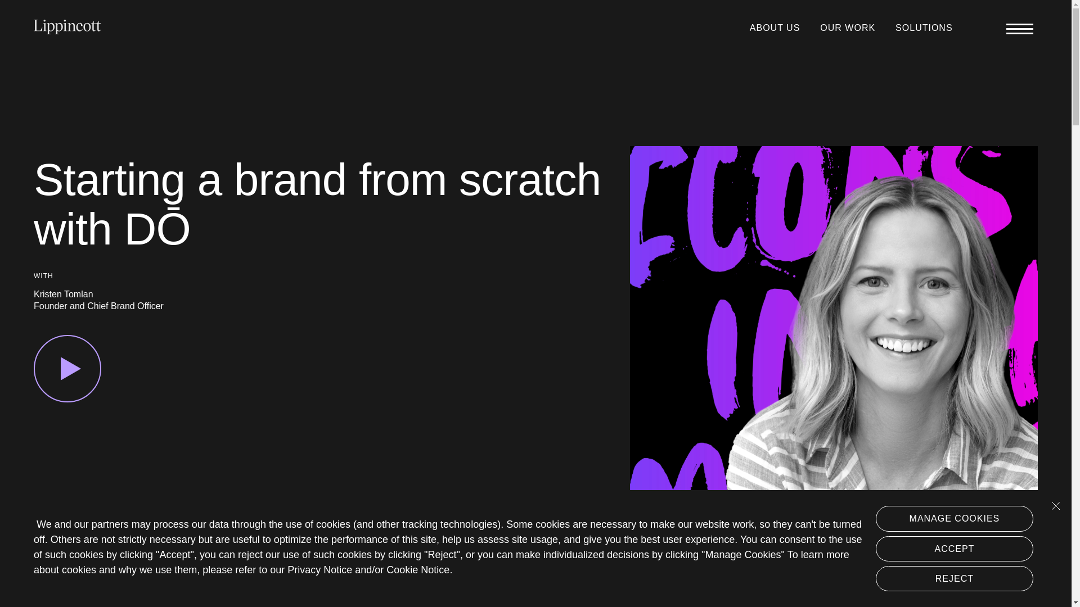  I want to click on OUR WORK, so click(847, 28).